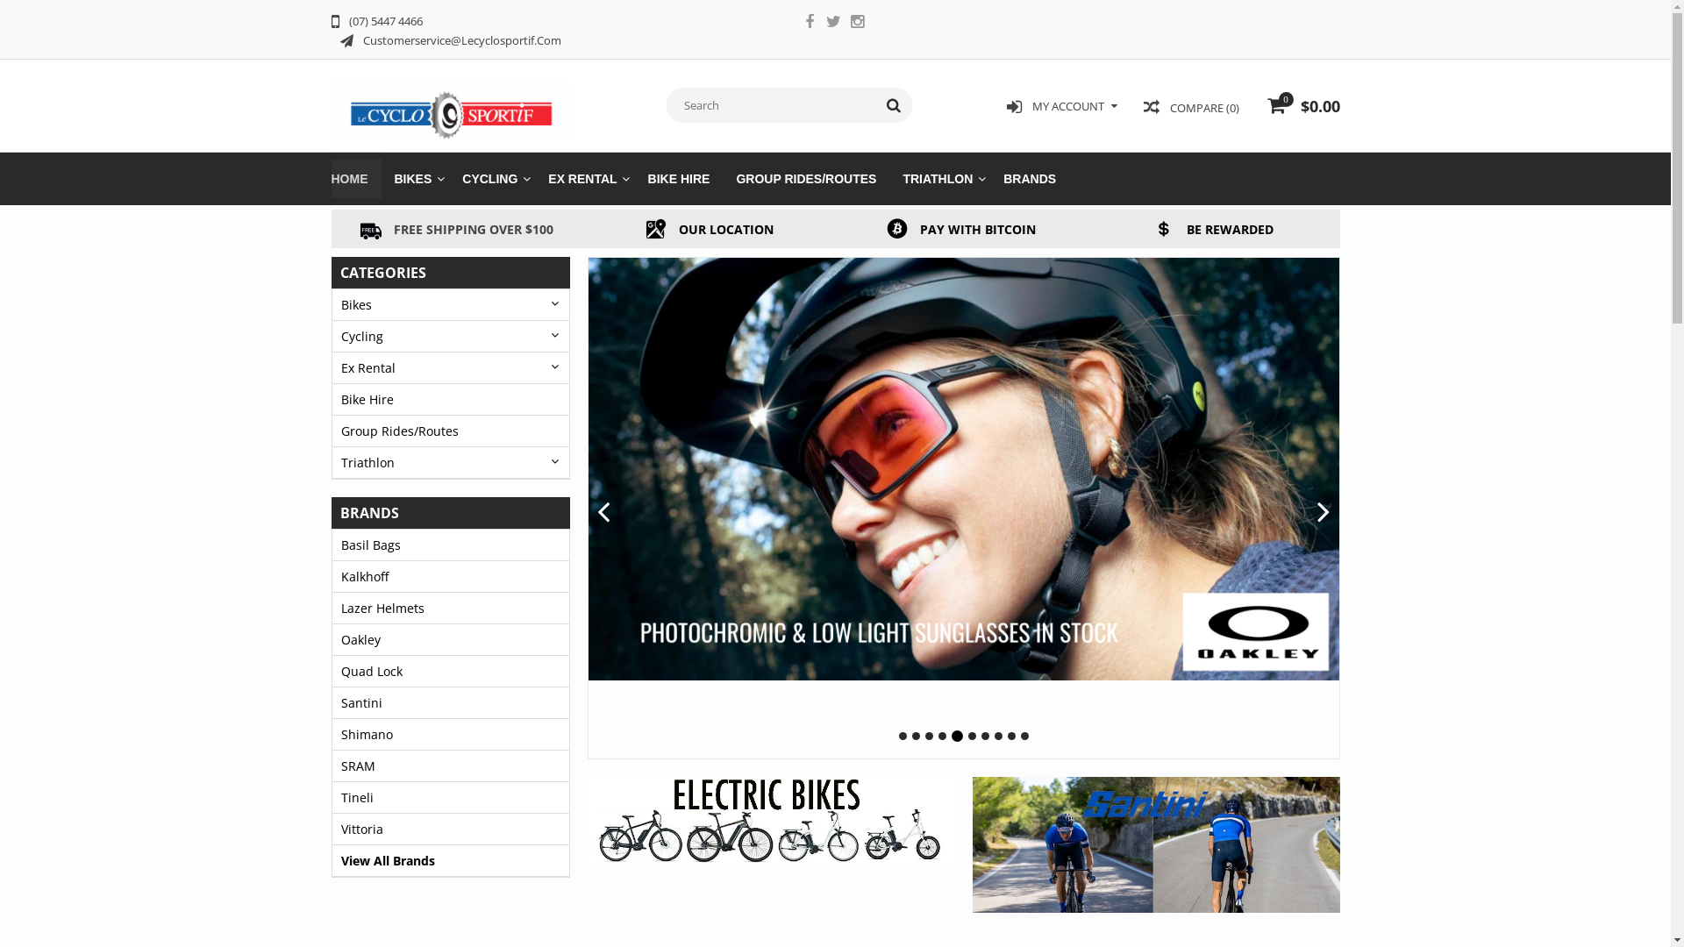  I want to click on Santini, so click(451, 703).